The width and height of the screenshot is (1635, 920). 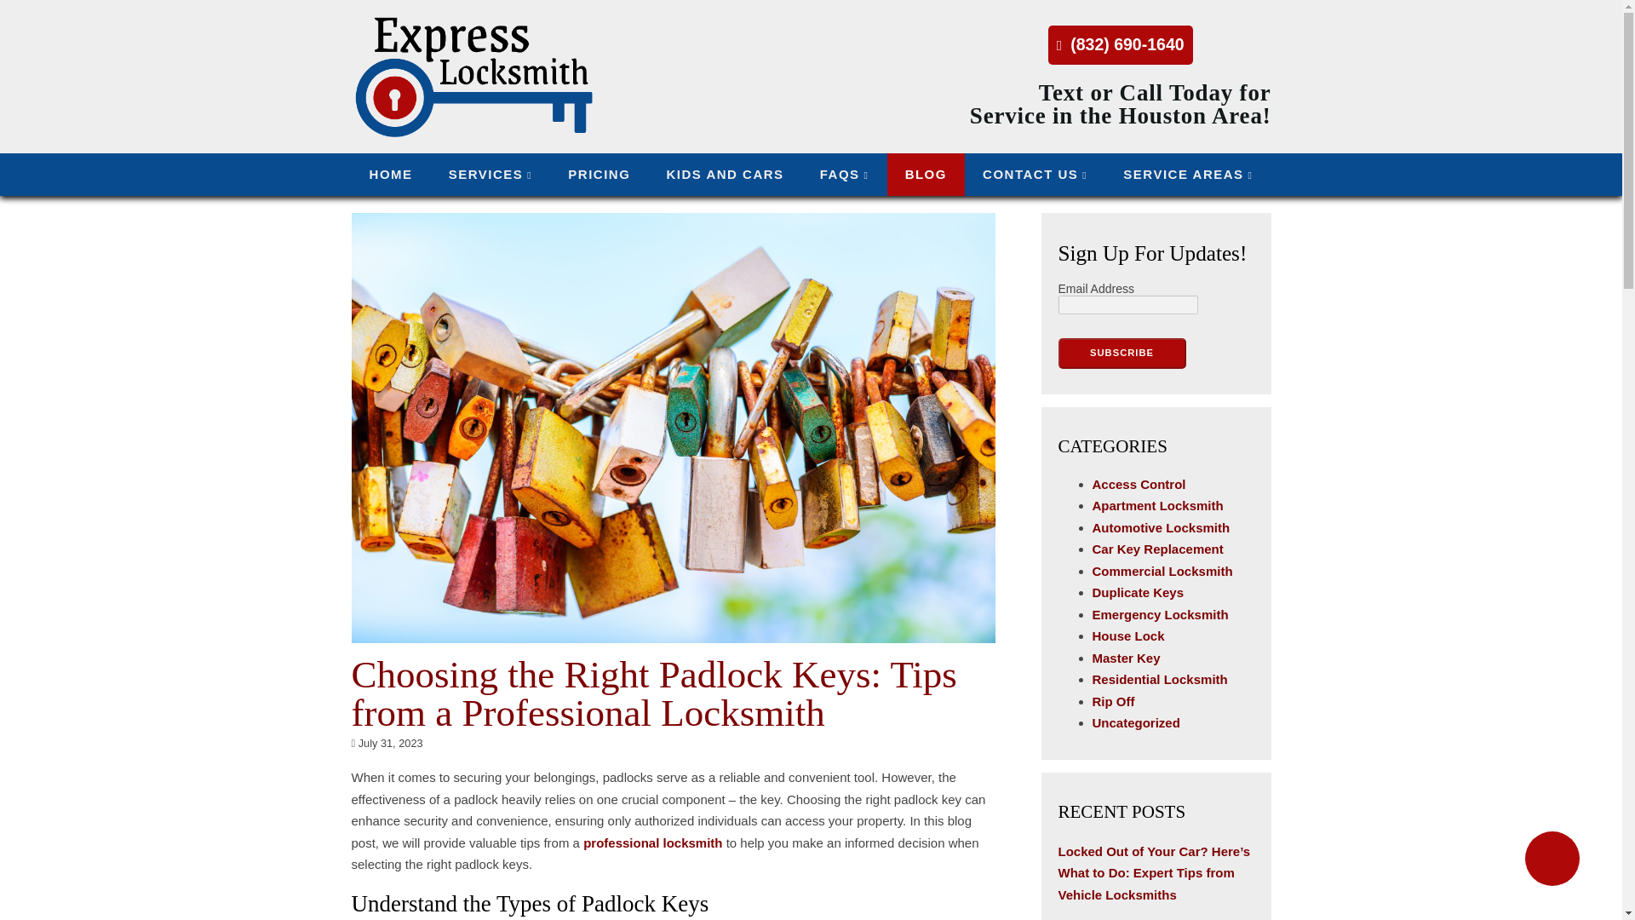 I want to click on FAQs, so click(x=845, y=175).